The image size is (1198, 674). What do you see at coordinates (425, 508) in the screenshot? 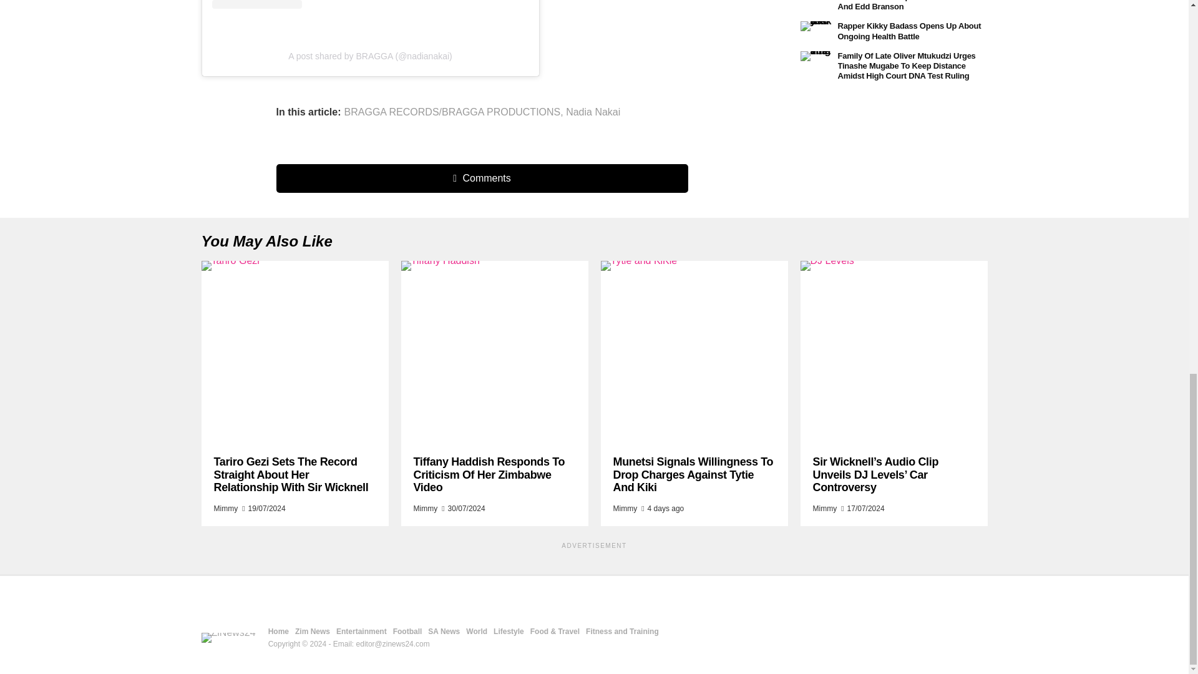
I see `Posts by Mimmy` at bounding box center [425, 508].